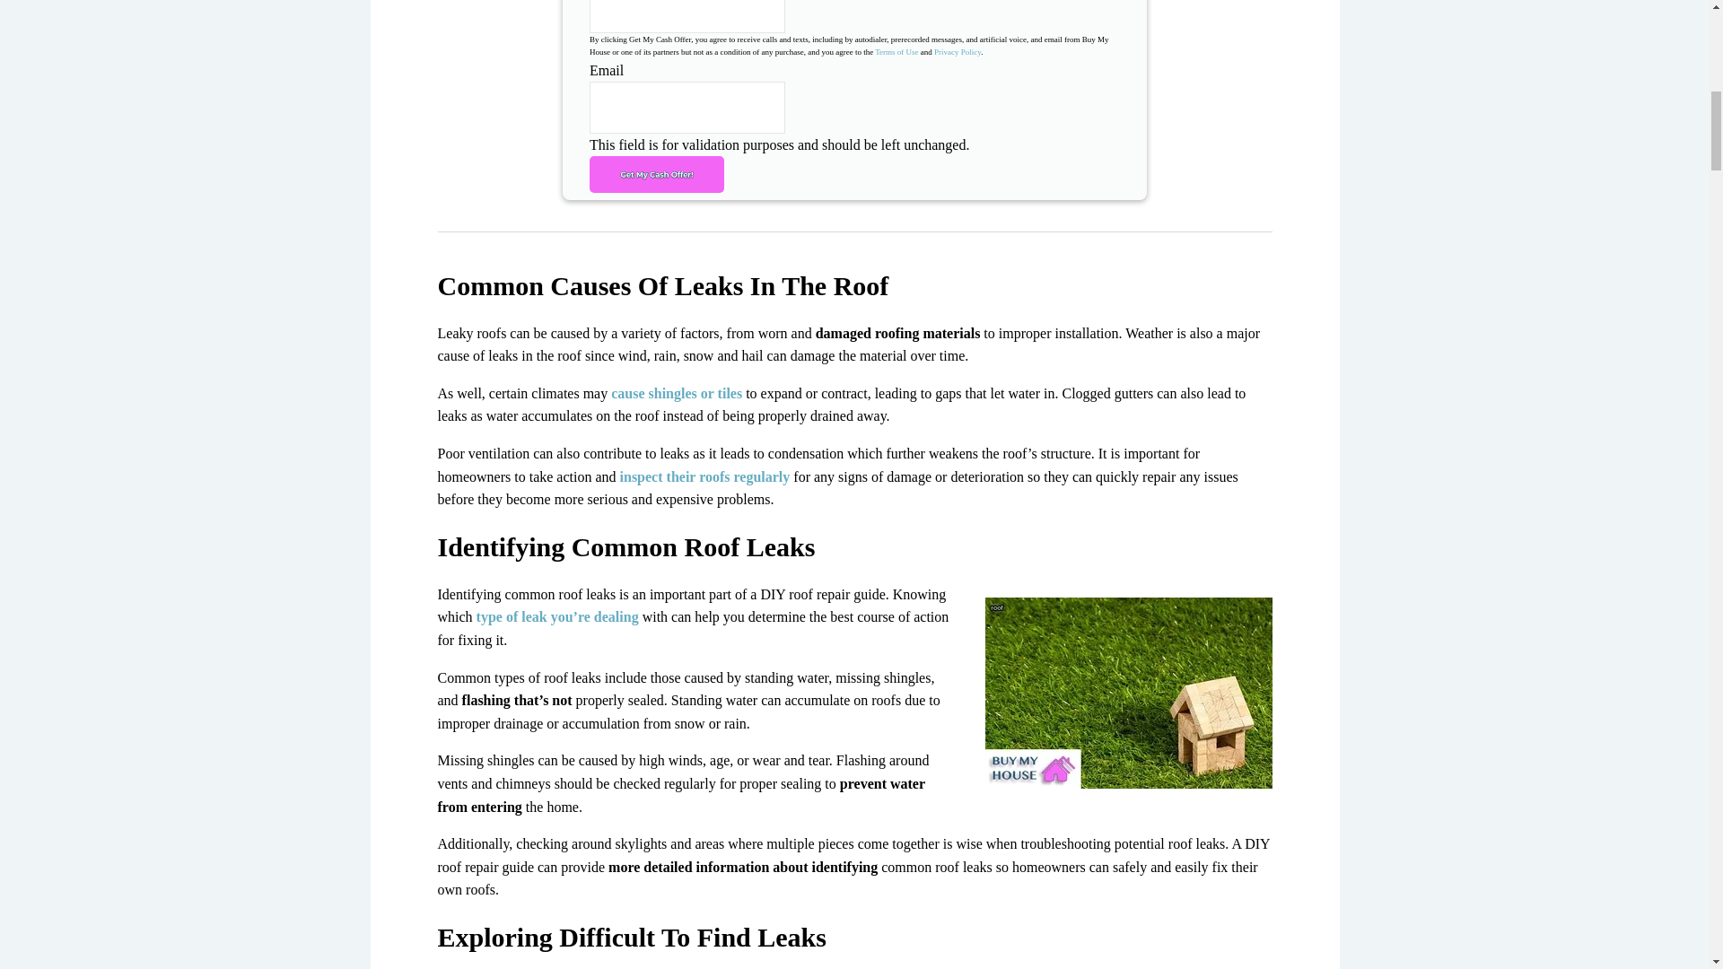 The height and width of the screenshot is (969, 1723). What do you see at coordinates (677, 393) in the screenshot?
I see `cause shingles or tiles` at bounding box center [677, 393].